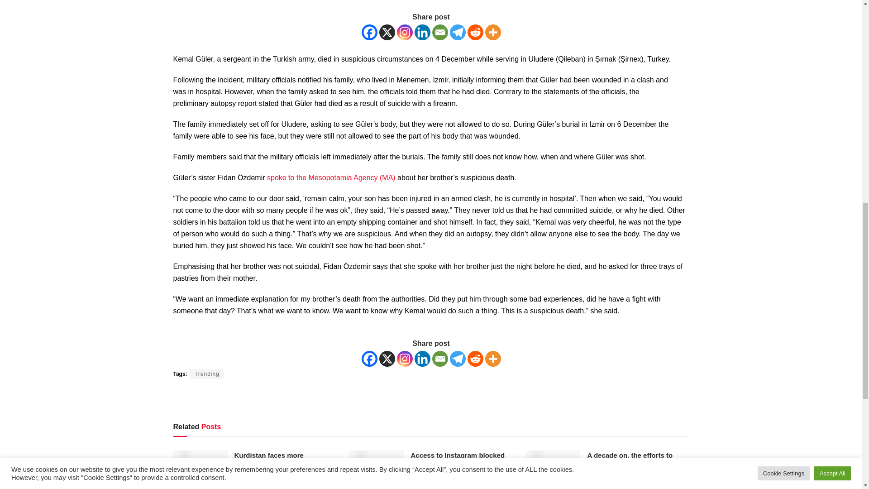 The height and width of the screenshot is (489, 869). I want to click on X, so click(387, 359).